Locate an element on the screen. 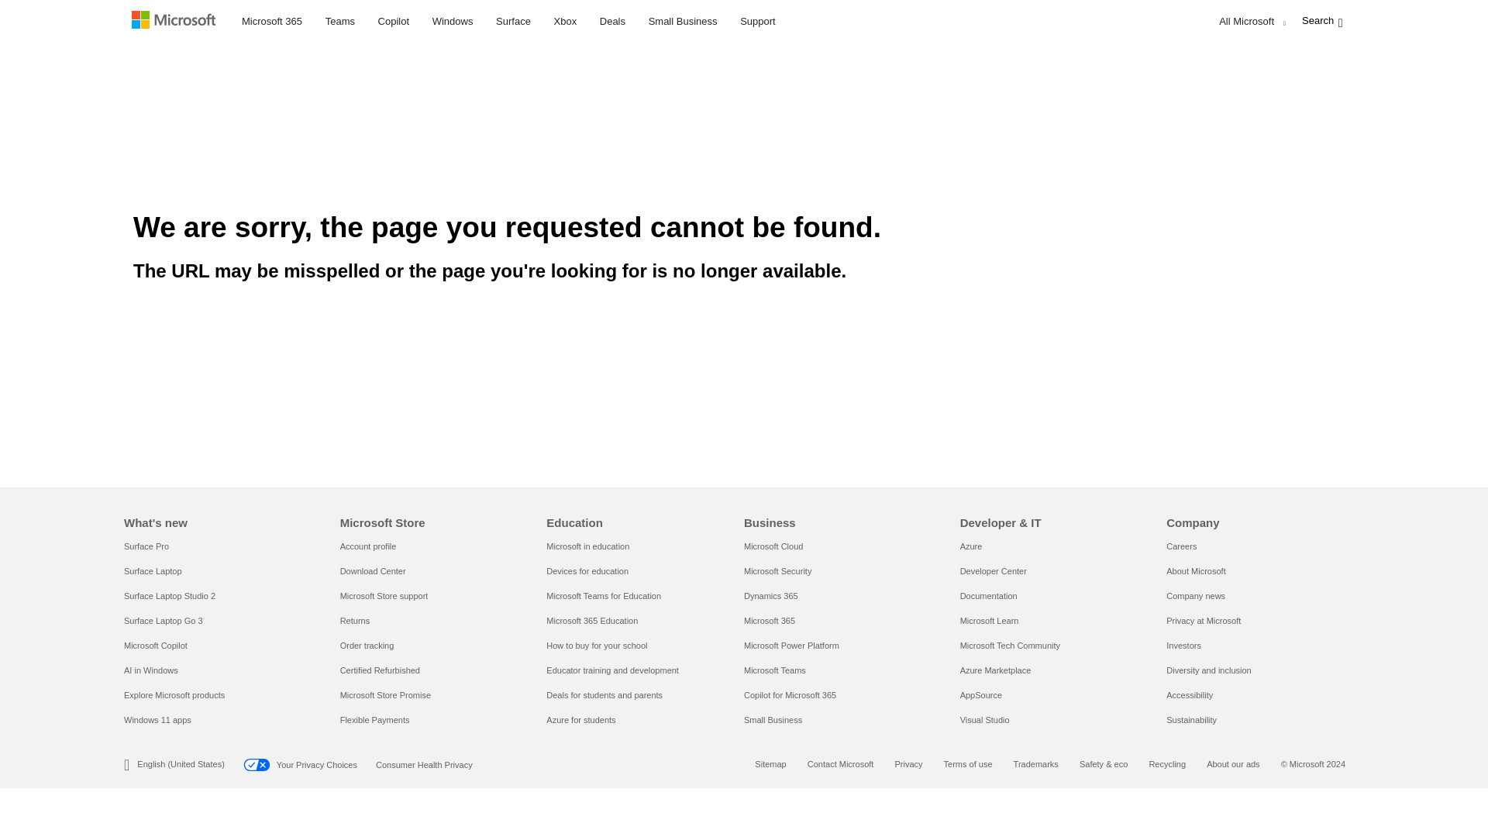 This screenshot has height=837, width=1488. Surface is located at coordinates (513, 19).